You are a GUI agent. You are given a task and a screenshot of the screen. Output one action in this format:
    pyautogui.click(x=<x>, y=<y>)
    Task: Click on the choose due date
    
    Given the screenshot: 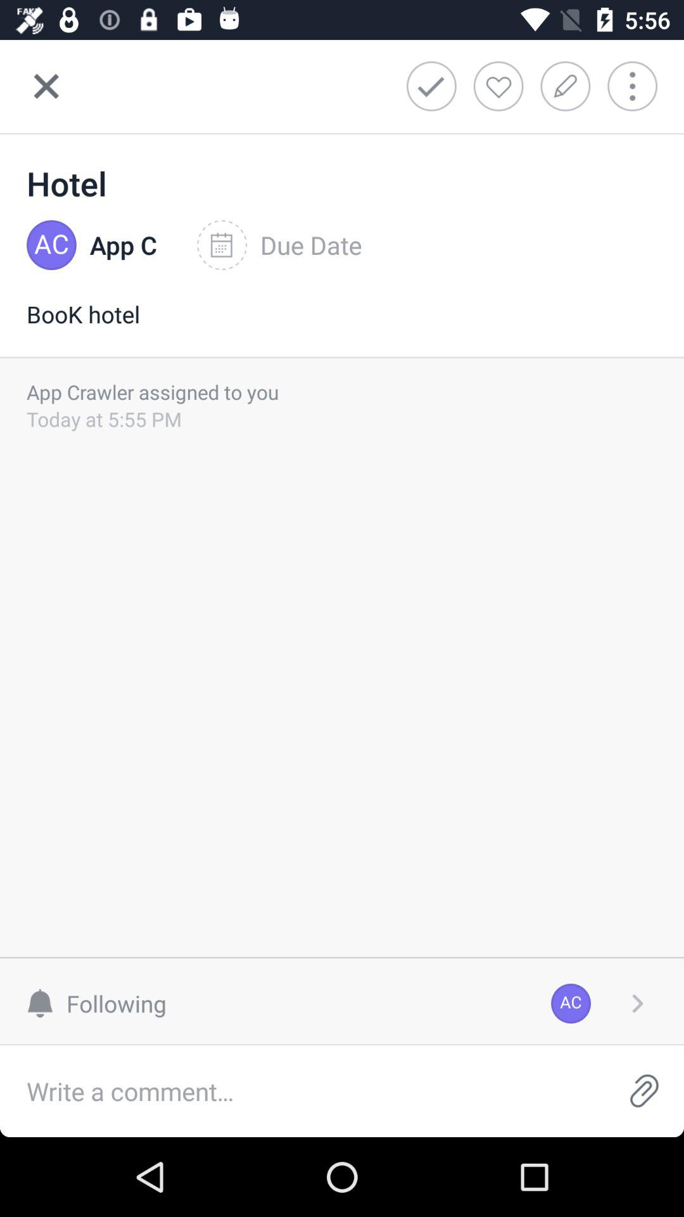 What is the action you would take?
    pyautogui.click(x=279, y=245)
    